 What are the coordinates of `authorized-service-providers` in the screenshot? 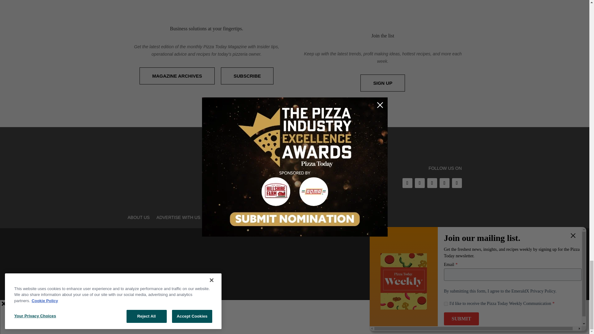 It's located at (281, 323).